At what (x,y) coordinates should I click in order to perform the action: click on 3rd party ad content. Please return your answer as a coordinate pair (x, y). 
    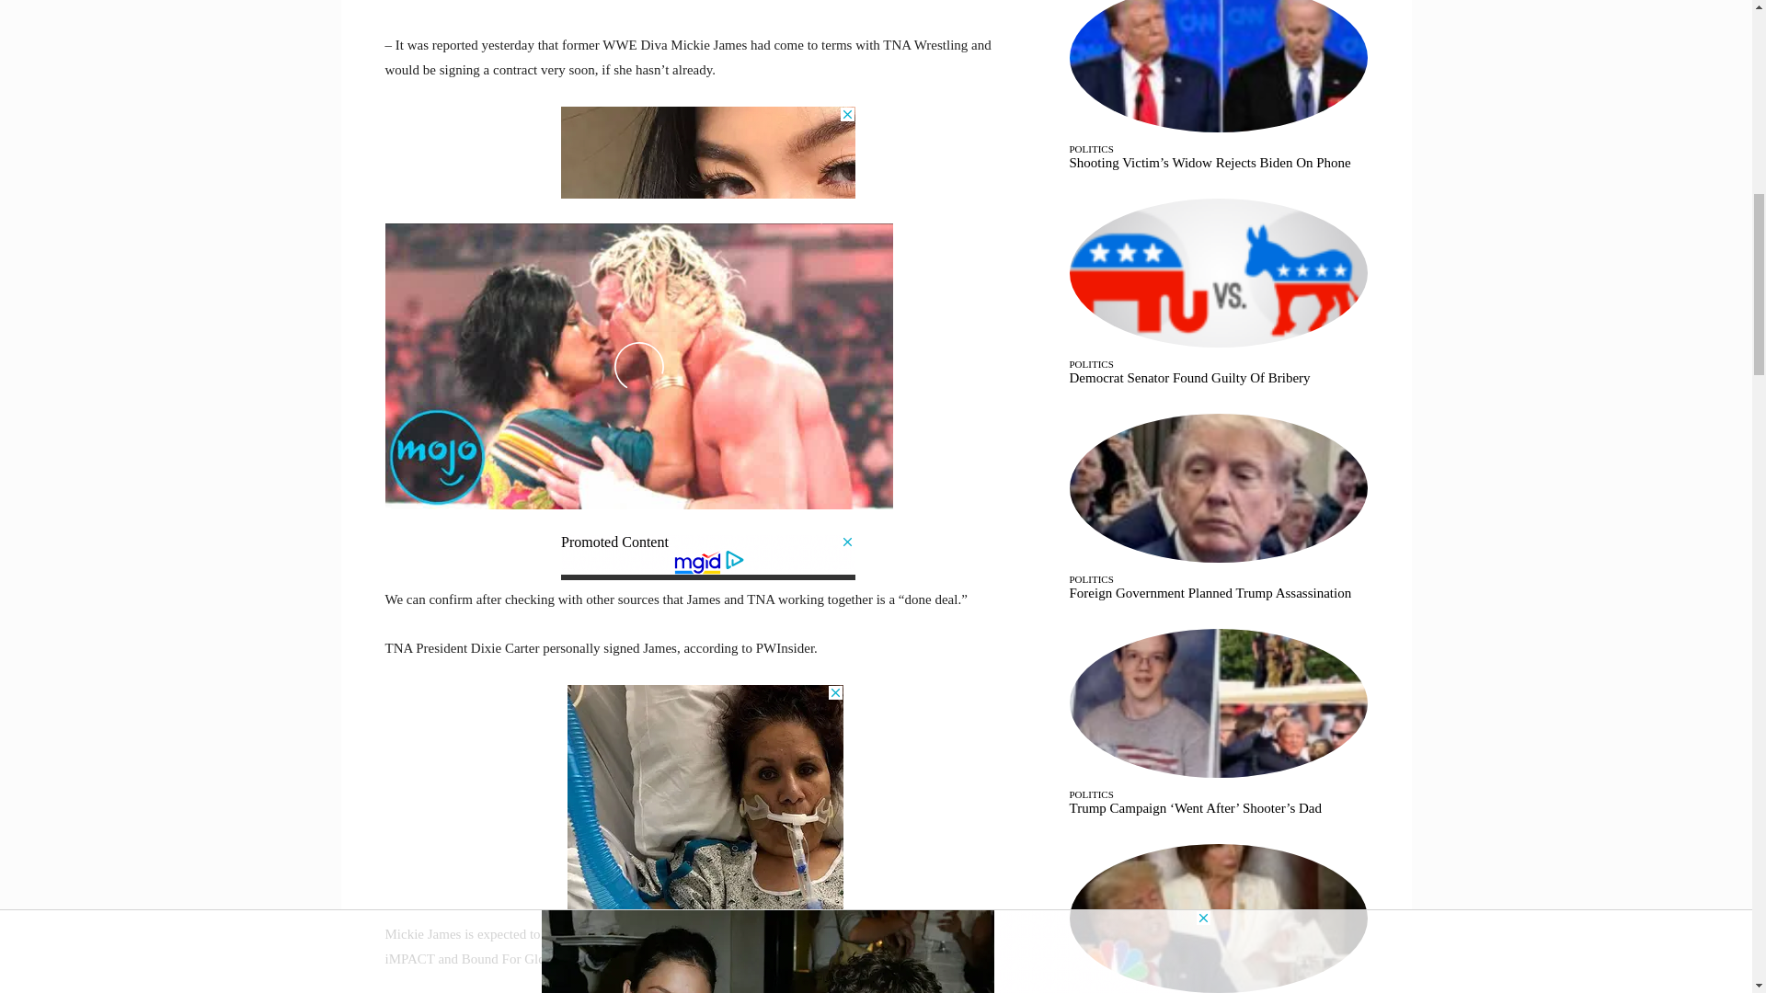
    Looking at the image, I should click on (708, 557).